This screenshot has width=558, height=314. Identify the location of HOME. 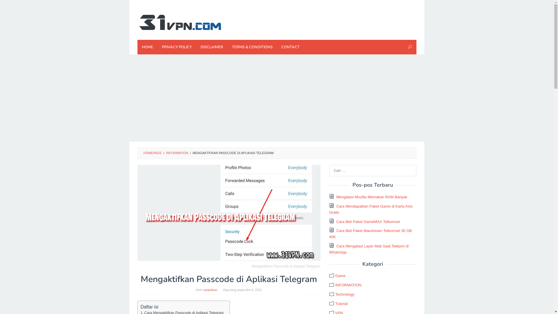
(147, 47).